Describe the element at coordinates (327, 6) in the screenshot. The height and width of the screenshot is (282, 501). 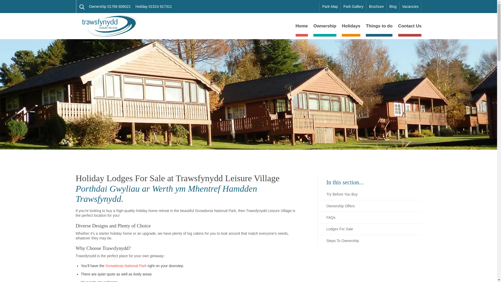
I see `Park Map` at that location.